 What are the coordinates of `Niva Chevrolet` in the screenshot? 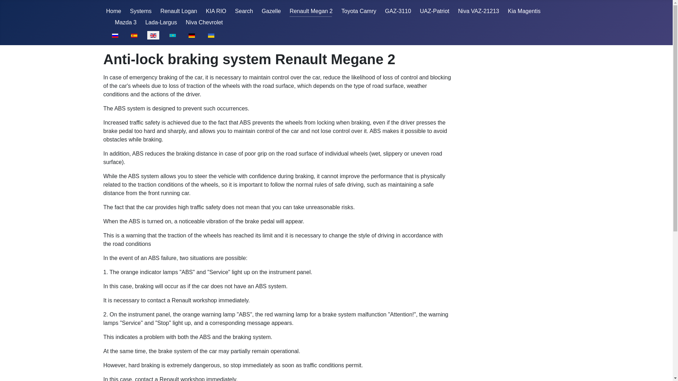 It's located at (204, 23).